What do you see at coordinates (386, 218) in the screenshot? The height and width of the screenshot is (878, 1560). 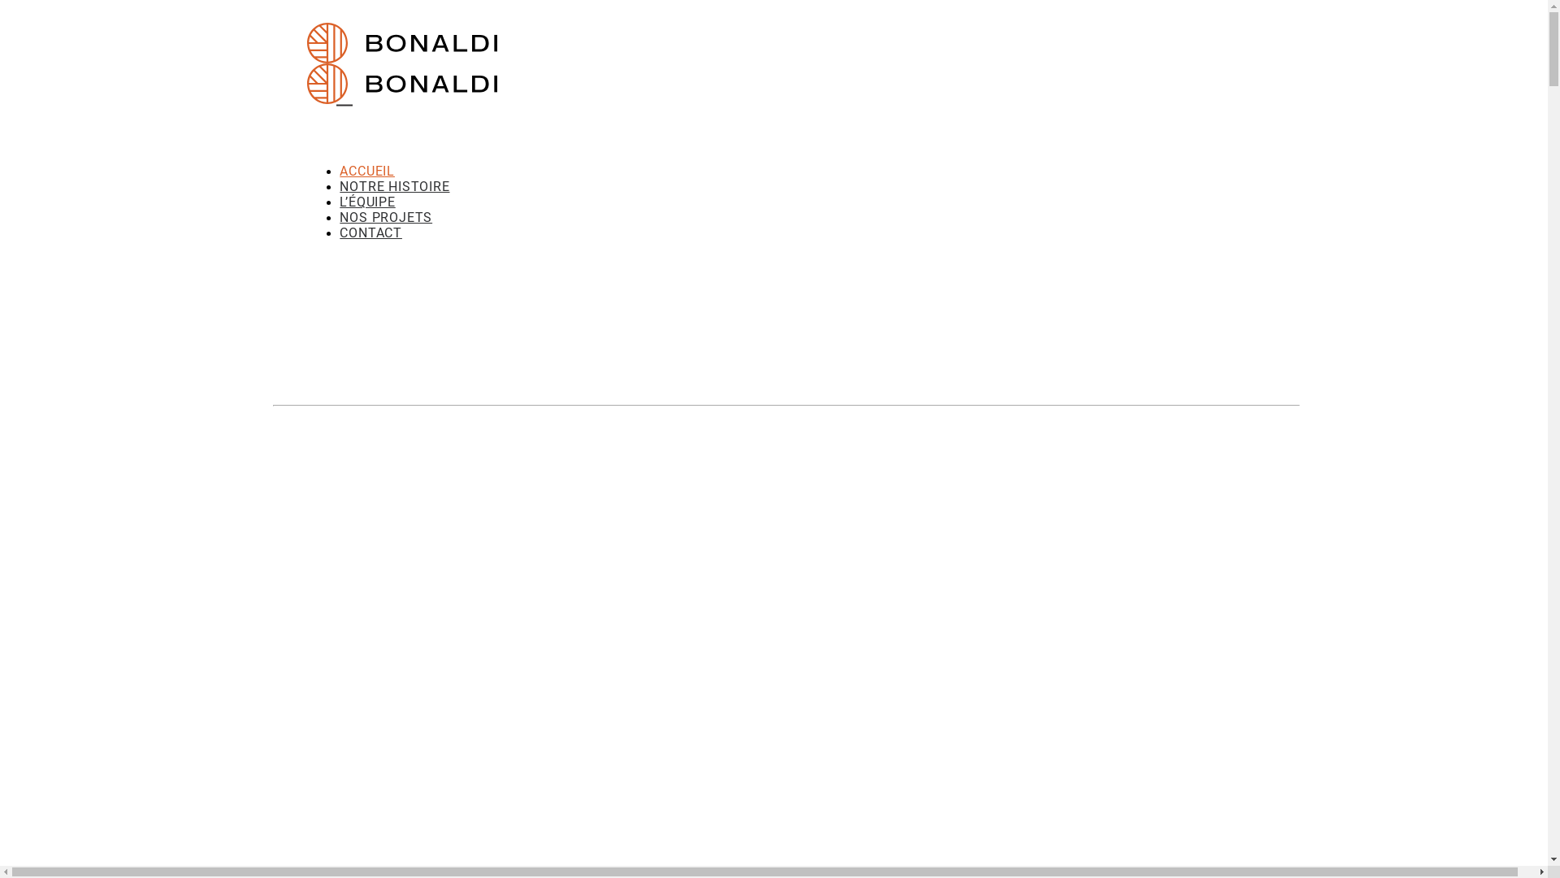 I see `NOS PROJETS` at bounding box center [386, 218].